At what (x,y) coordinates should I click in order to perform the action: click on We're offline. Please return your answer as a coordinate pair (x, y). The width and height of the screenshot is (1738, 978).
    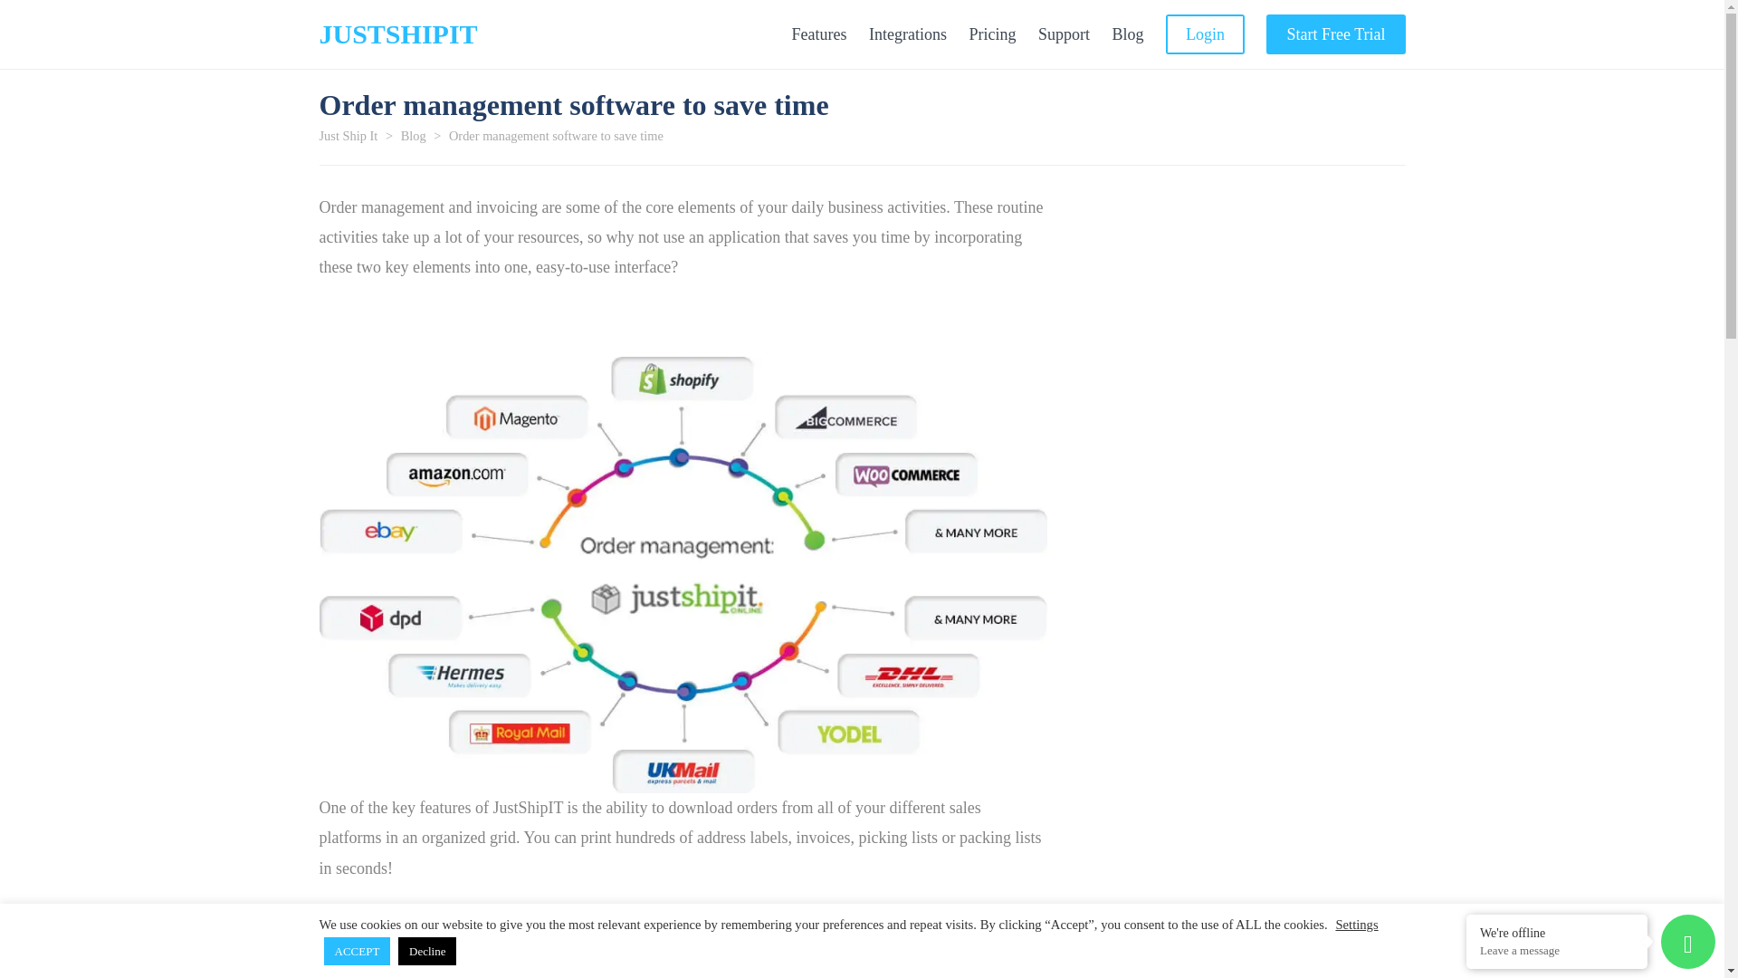
    Looking at the image, I should click on (1557, 932).